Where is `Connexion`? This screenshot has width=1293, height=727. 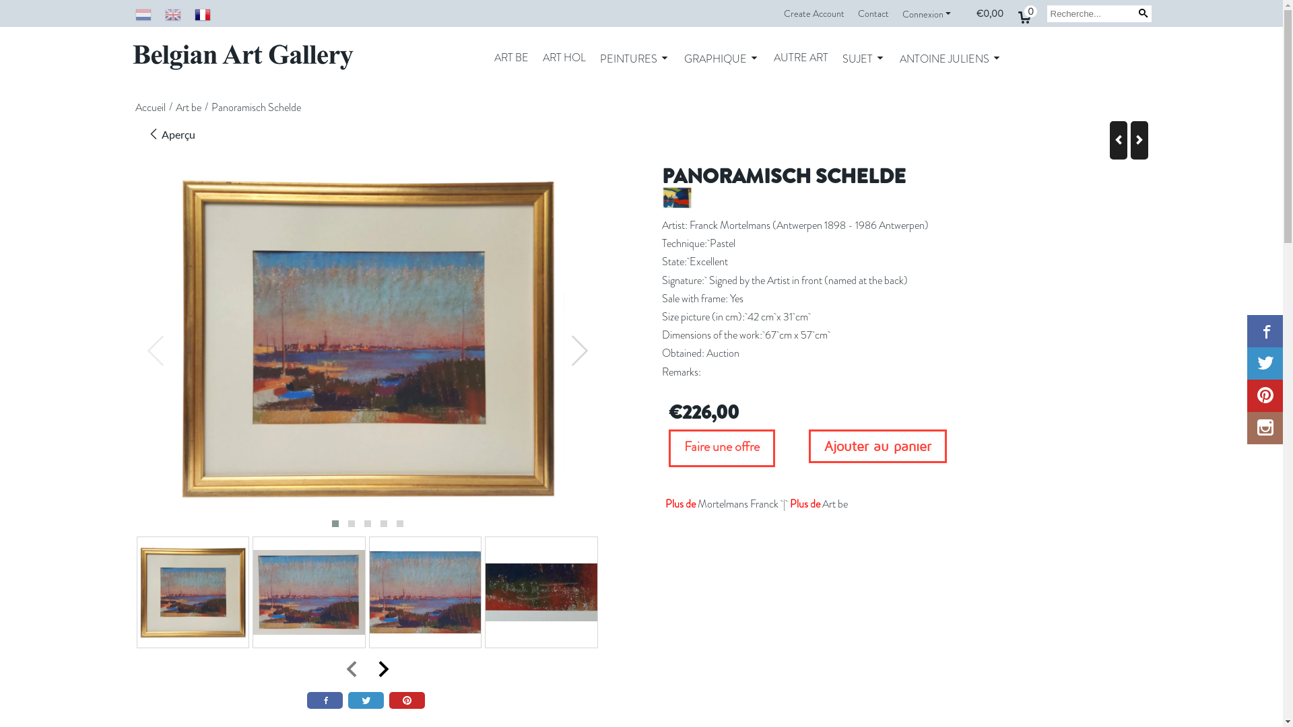
Connexion is located at coordinates (928, 14).